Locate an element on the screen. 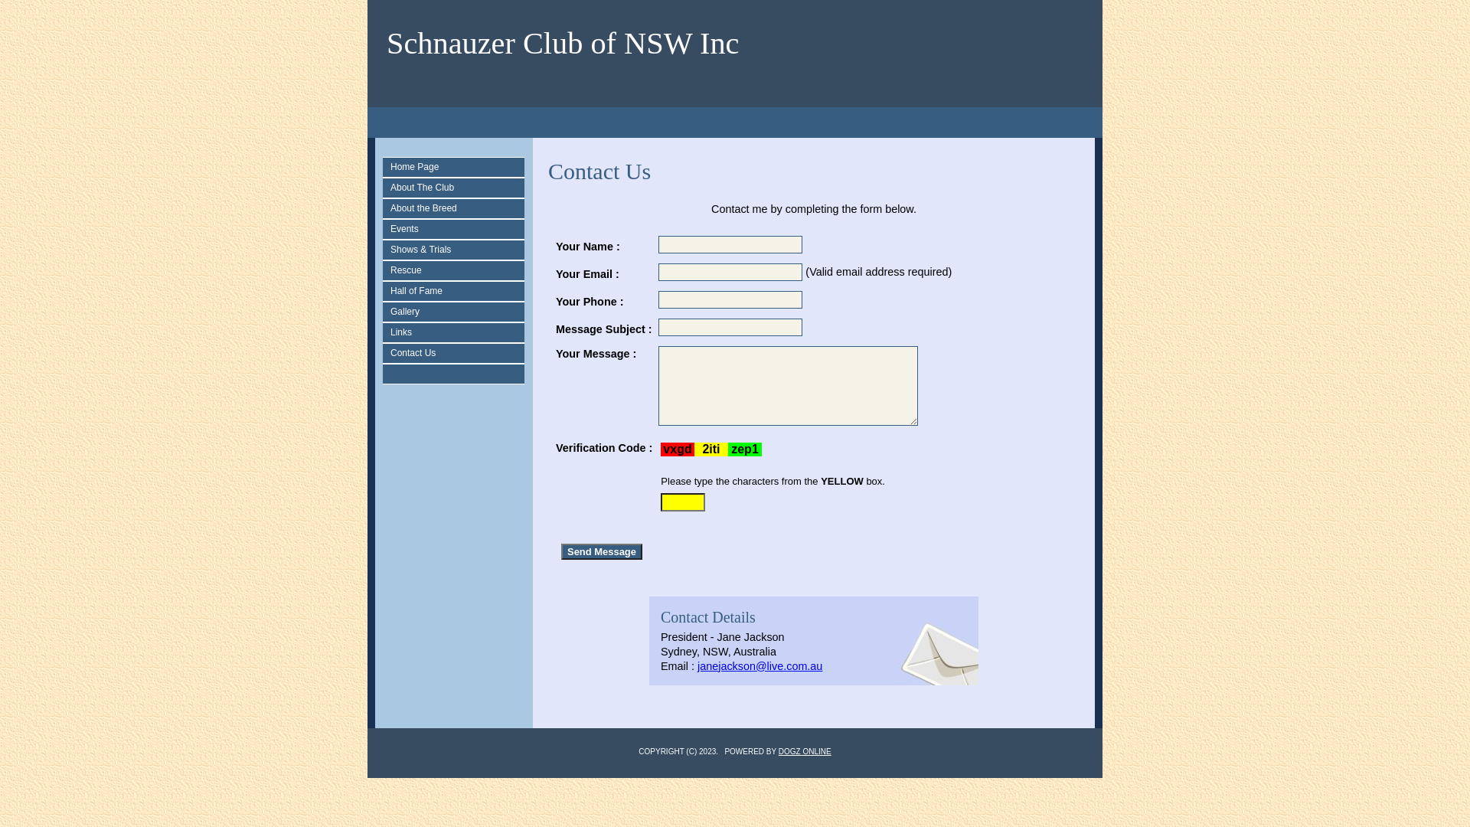  Gallery is located at coordinates (458, 312).